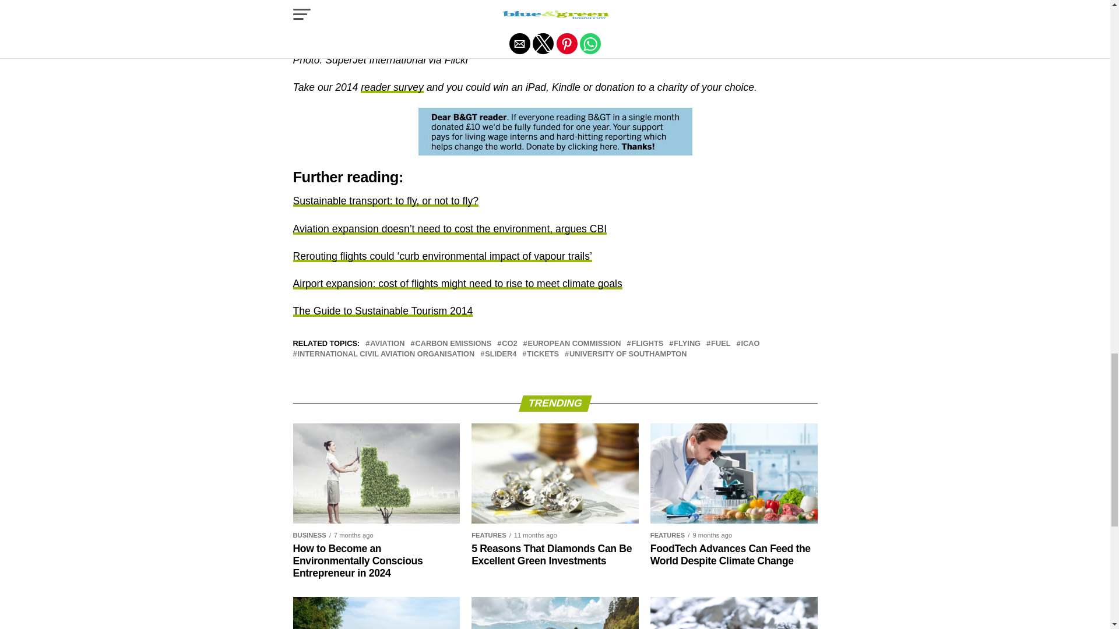  Describe the element at coordinates (648, 344) in the screenshot. I see `FLIGHTS` at that location.